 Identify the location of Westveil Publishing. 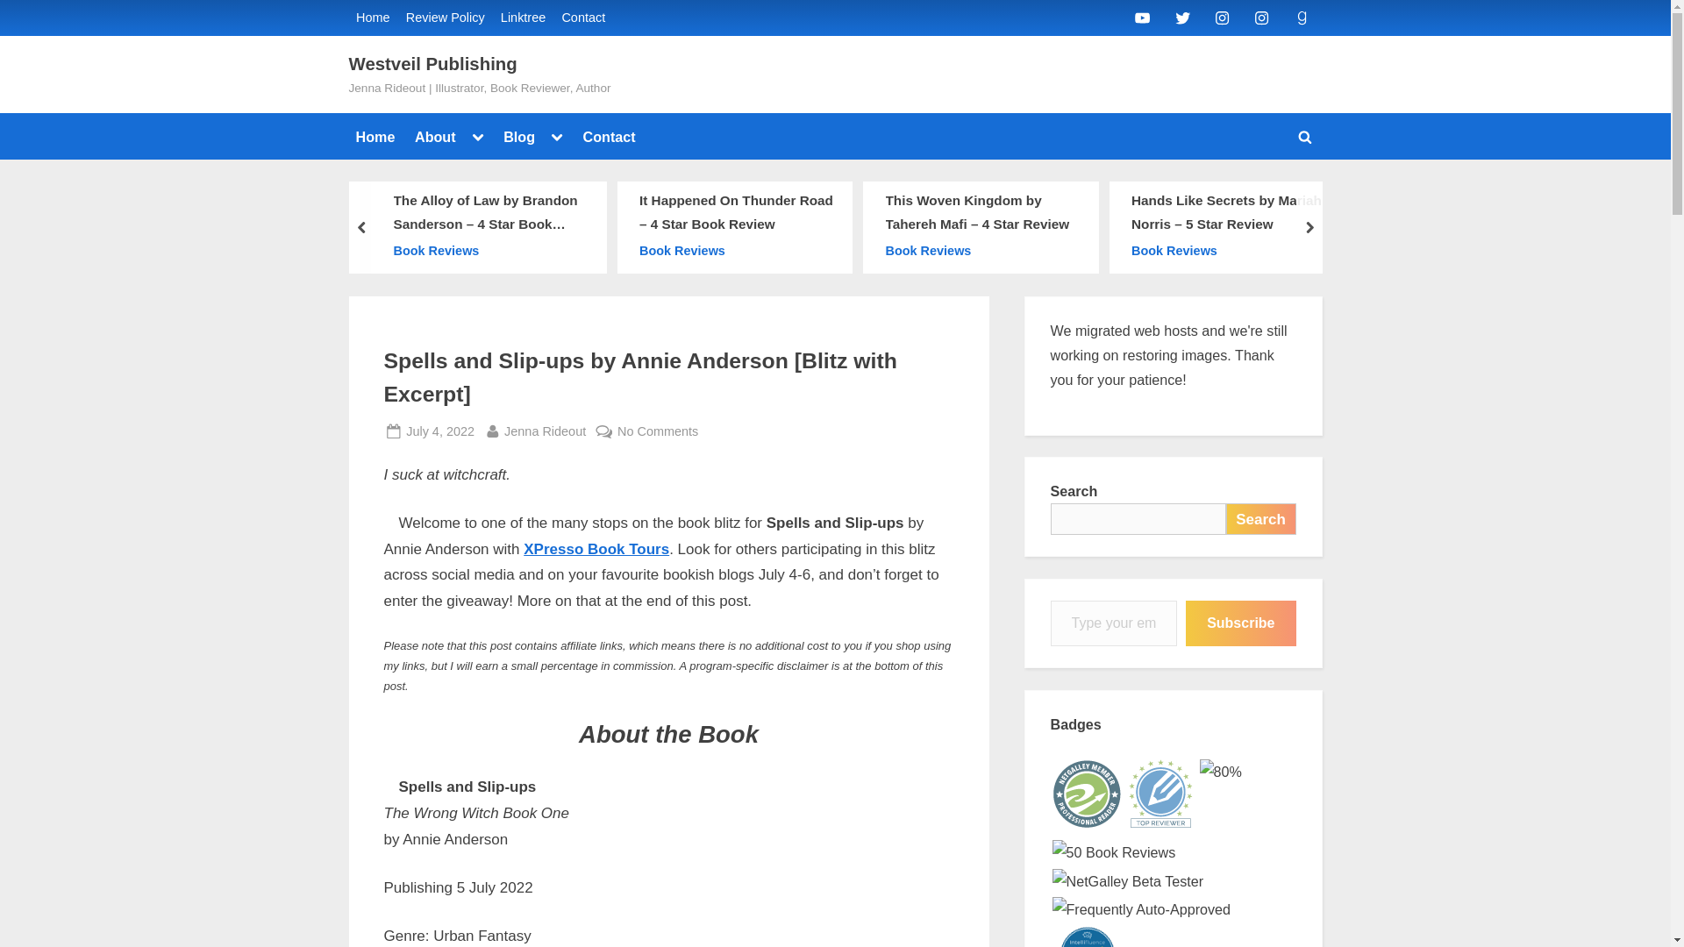
(432, 63).